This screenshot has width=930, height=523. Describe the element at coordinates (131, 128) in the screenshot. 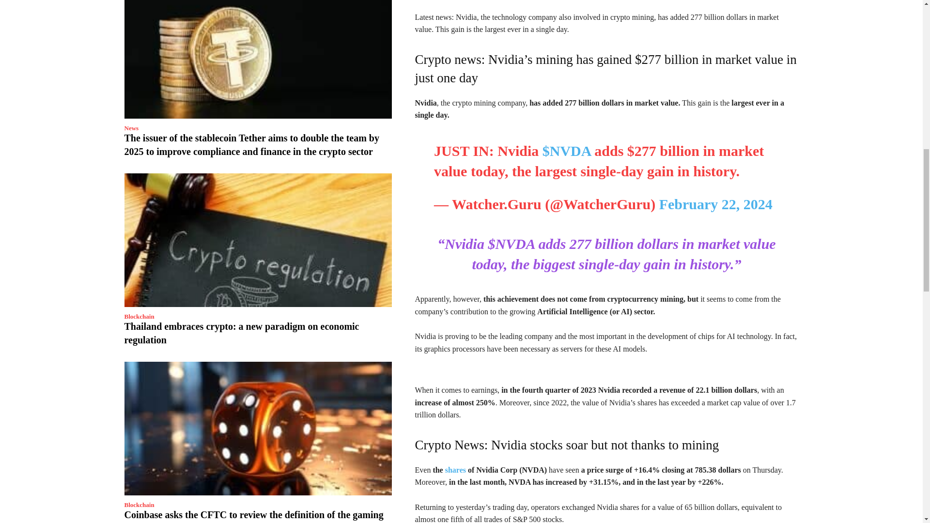

I see `News` at that location.